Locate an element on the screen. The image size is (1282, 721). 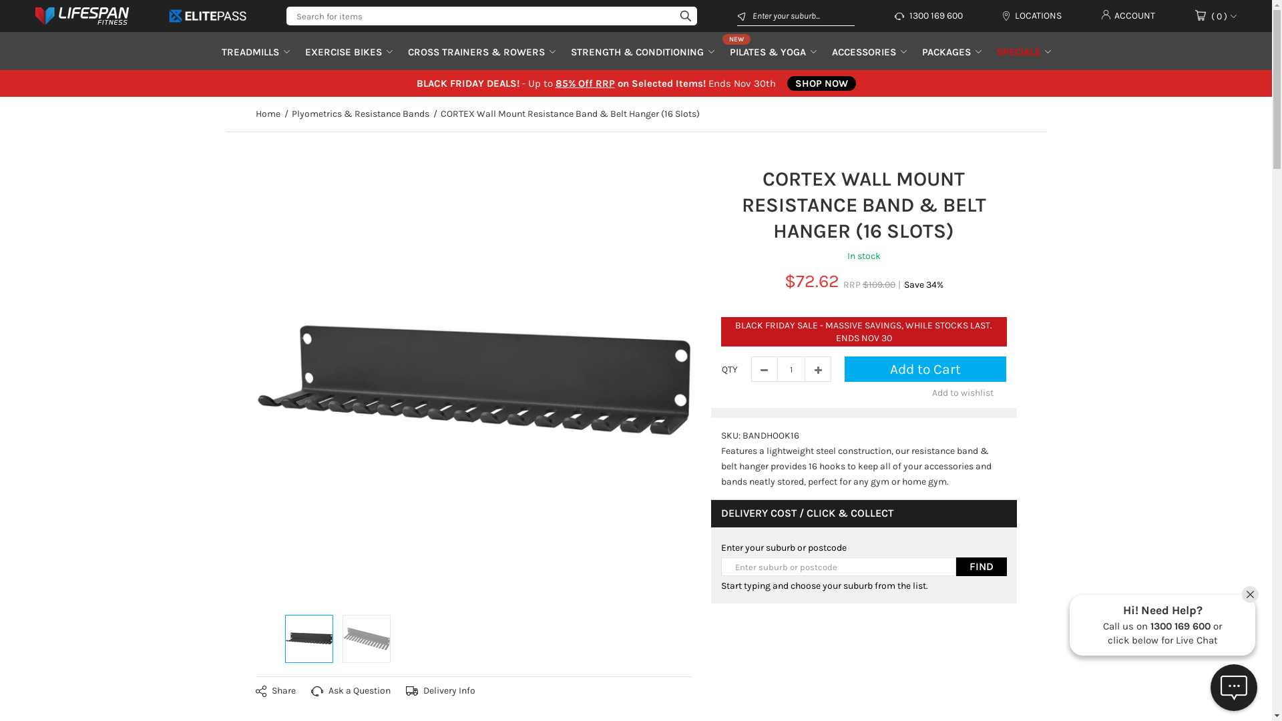
Home is located at coordinates (267, 113).